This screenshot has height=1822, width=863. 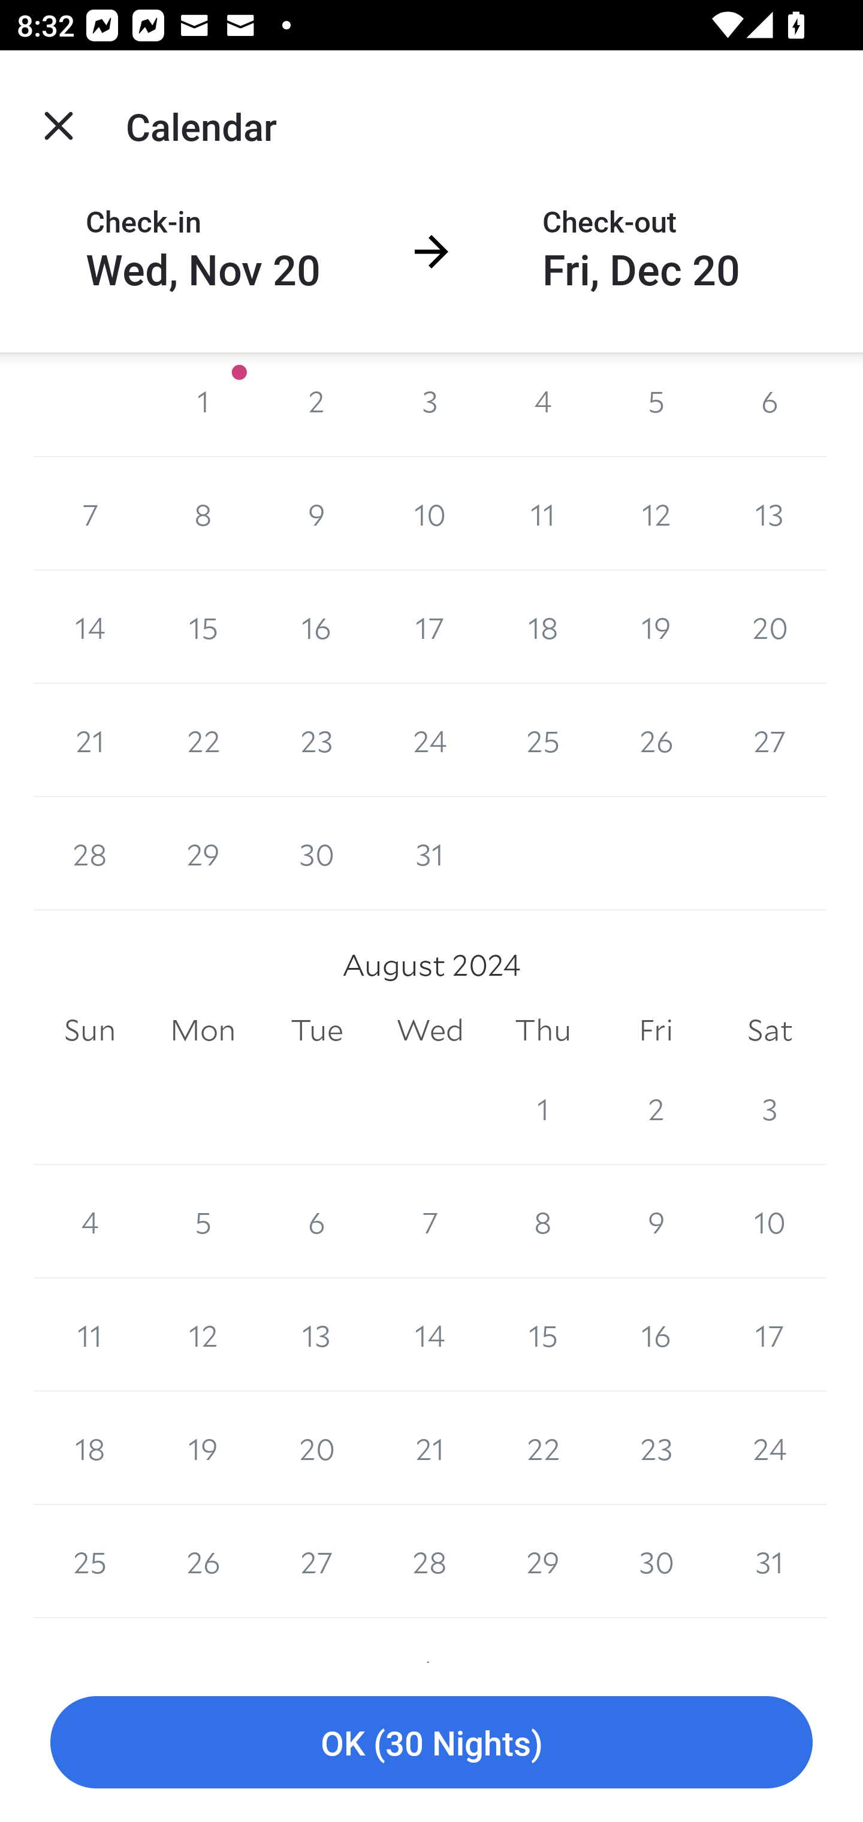 I want to click on 13 13 July 2024, so click(x=770, y=514).